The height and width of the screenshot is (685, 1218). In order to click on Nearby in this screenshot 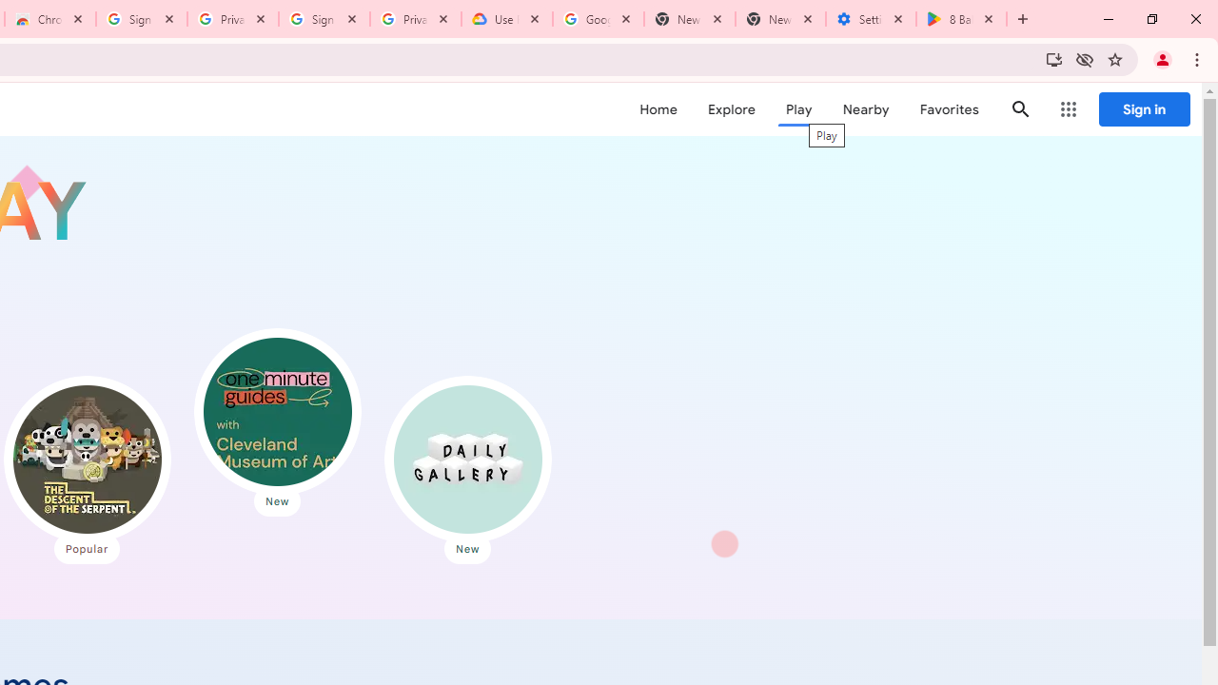, I will do `click(866, 109)`.